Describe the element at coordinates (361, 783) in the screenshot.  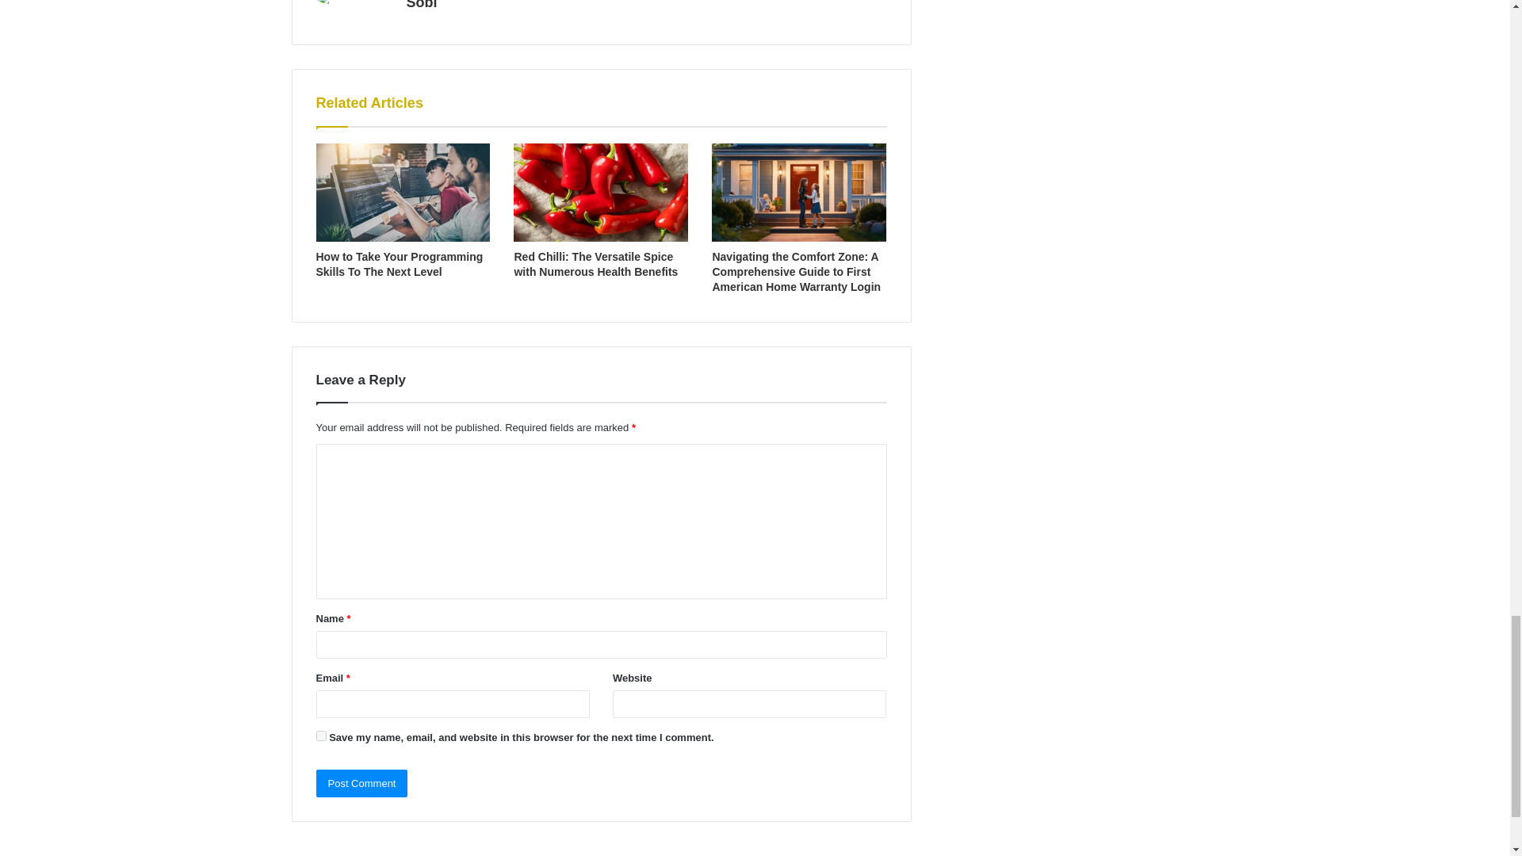
I see `Post Comment` at that location.